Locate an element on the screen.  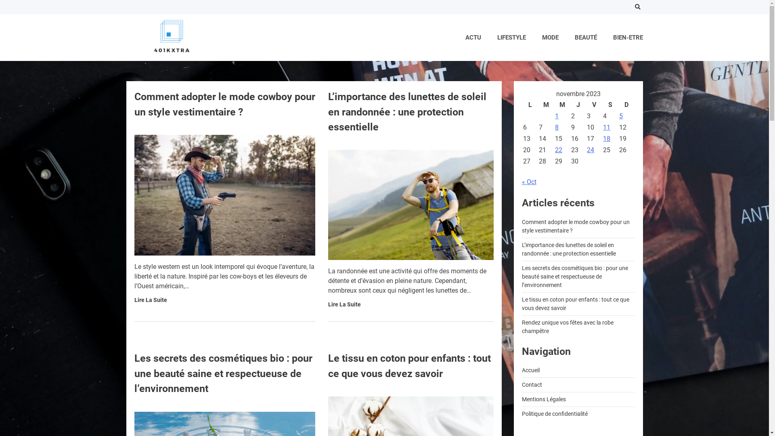
22 is located at coordinates (559, 150).